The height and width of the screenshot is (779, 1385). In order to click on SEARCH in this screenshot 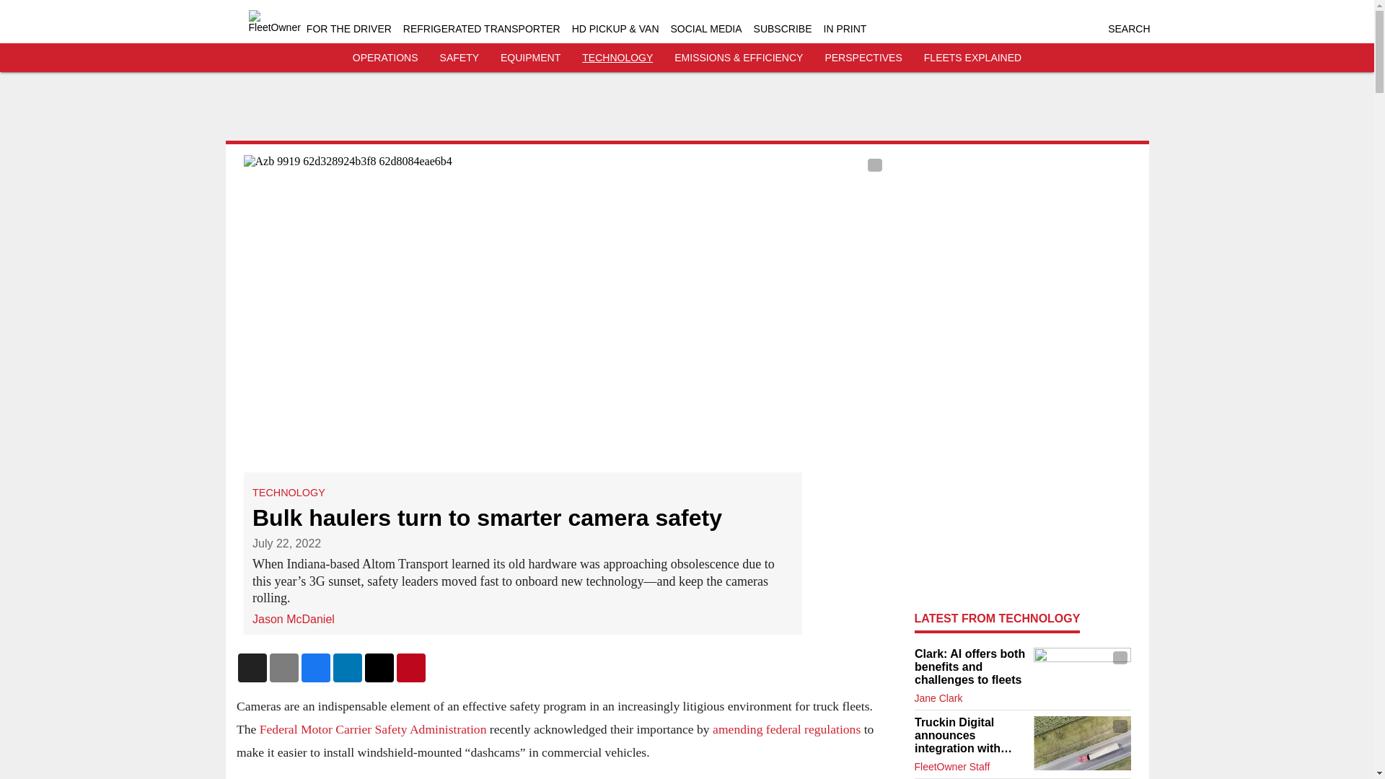, I will do `click(1128, 29)`.